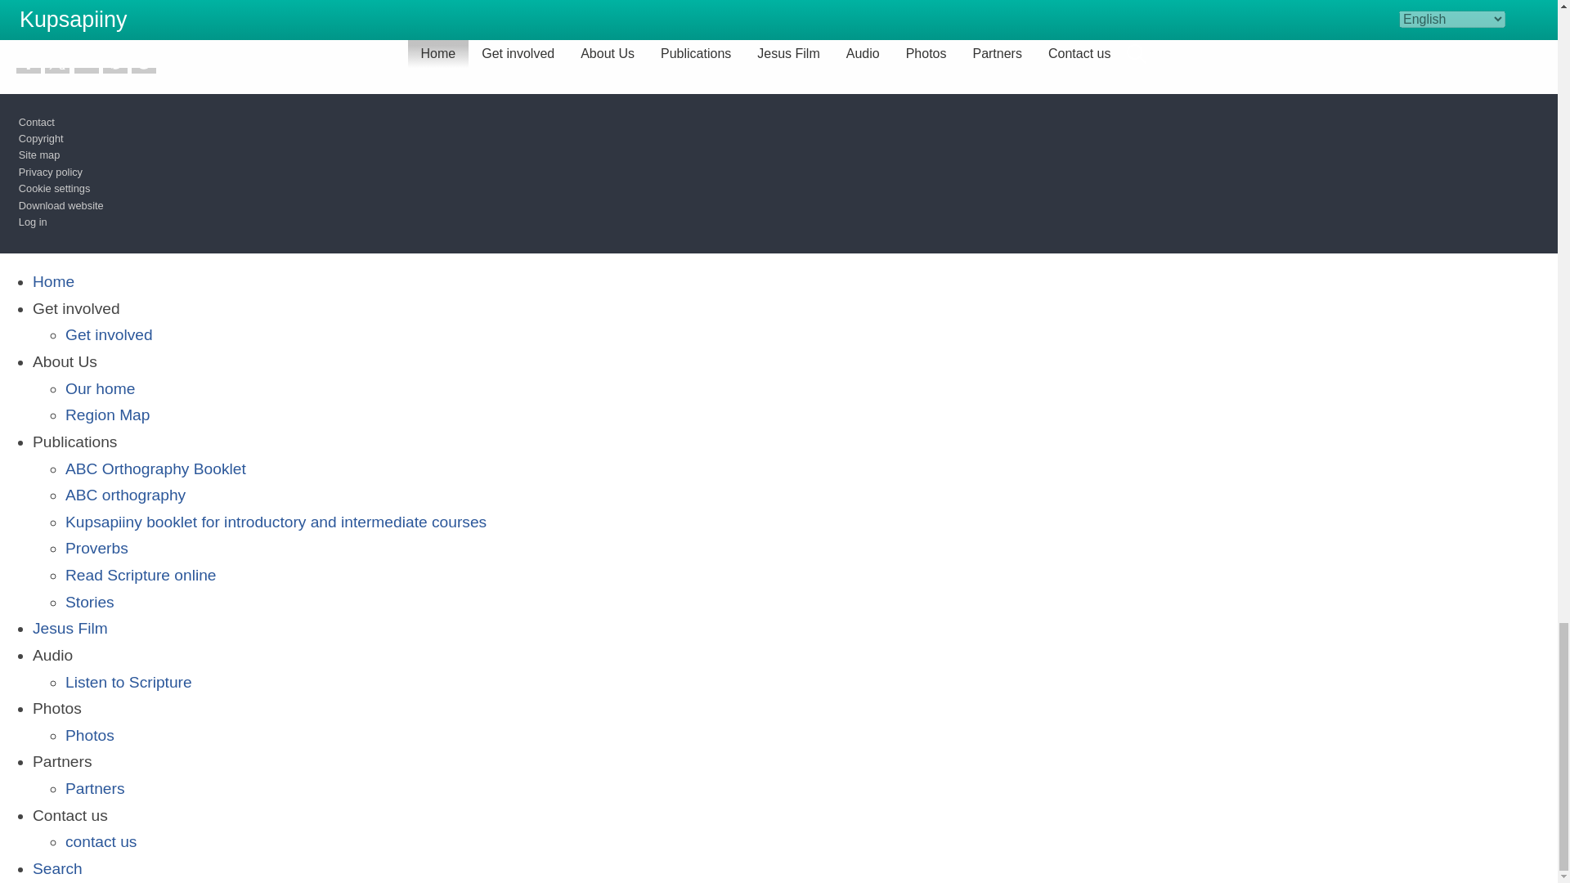 This screenshot has height=883, width=1570. I want to click on Contact, so click(37, 121).